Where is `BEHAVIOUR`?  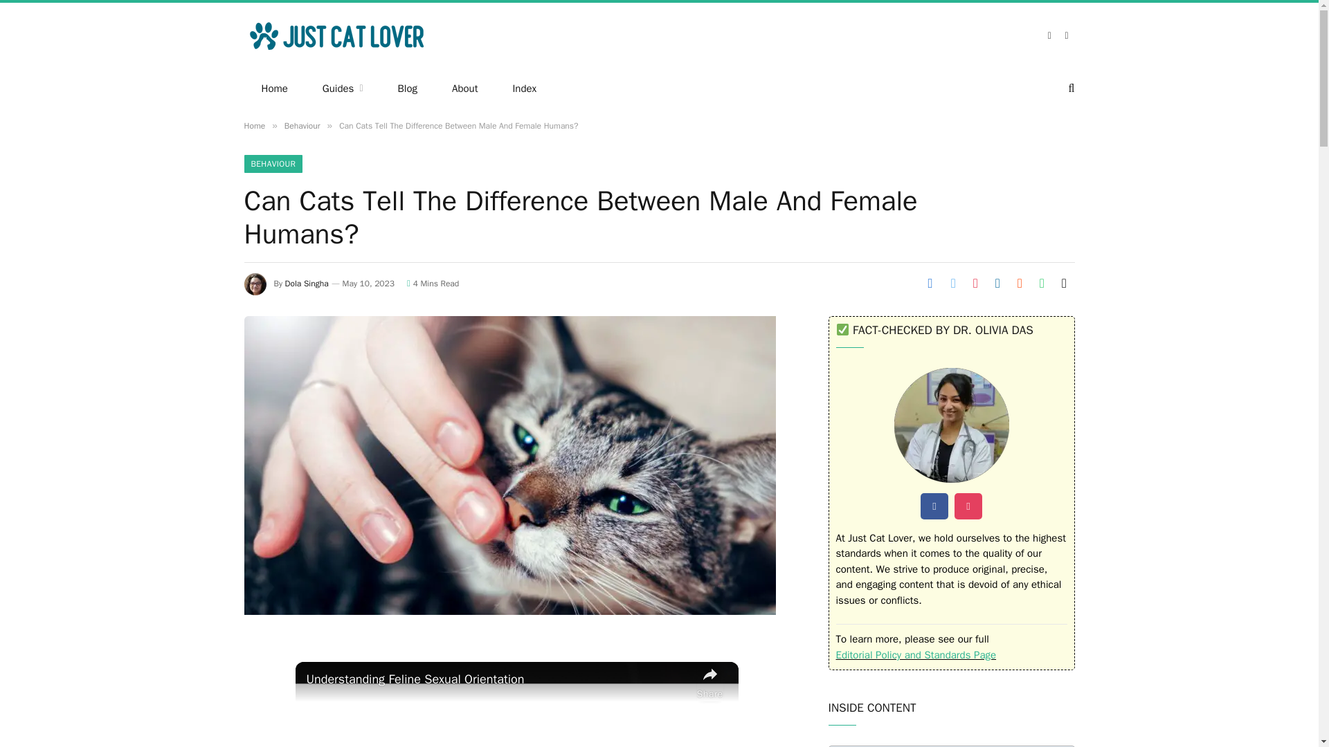
BEHAVIOUR is located at coordinates (273, 163).